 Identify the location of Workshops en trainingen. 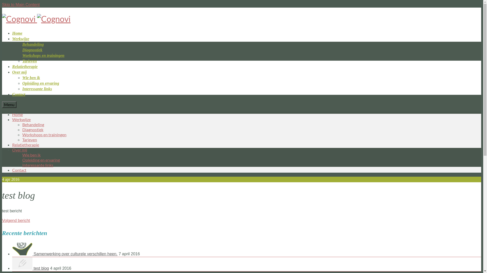
(44, 134).